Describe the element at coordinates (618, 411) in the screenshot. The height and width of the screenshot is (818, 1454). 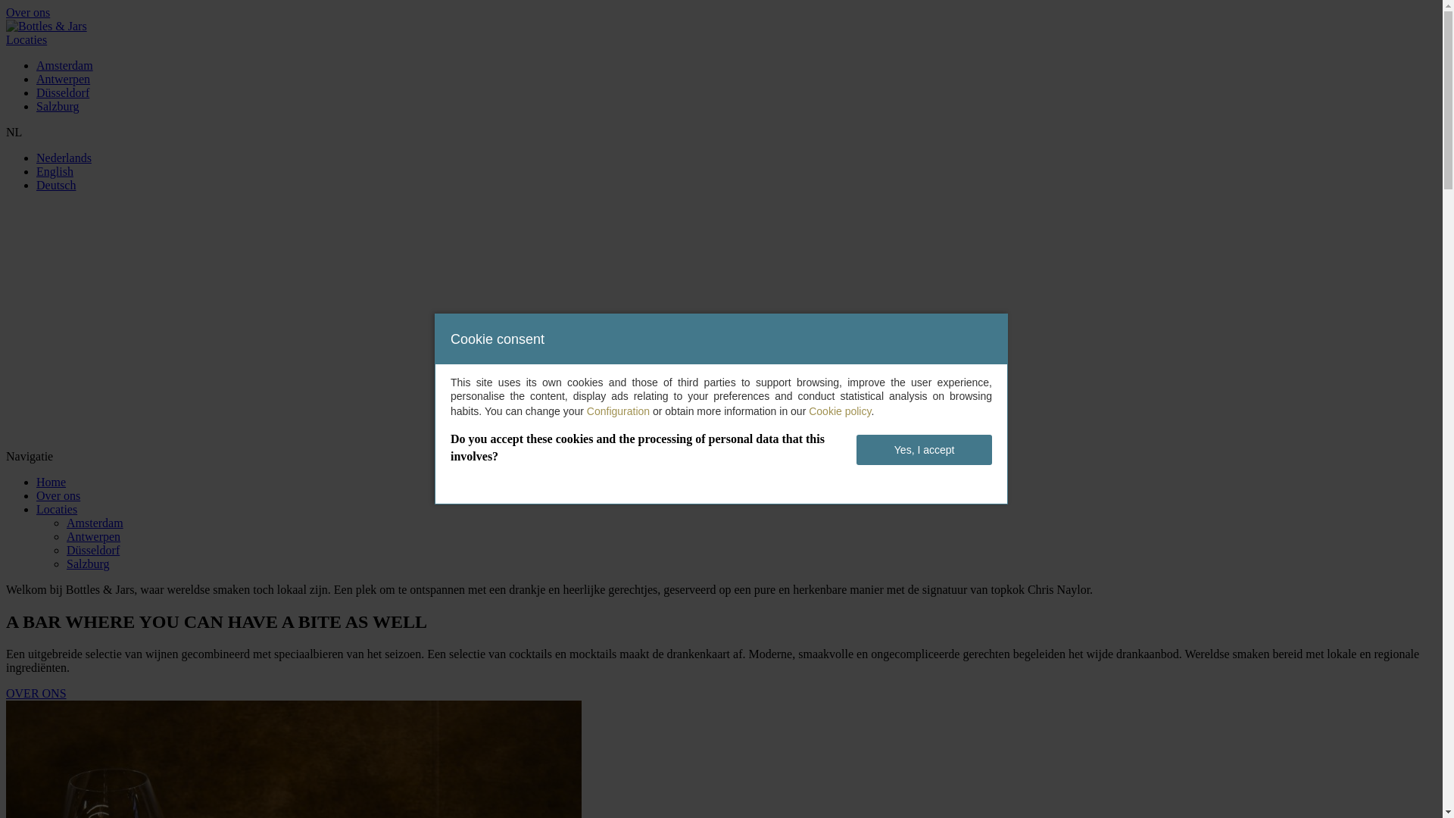
I see `Configuration` at that location.